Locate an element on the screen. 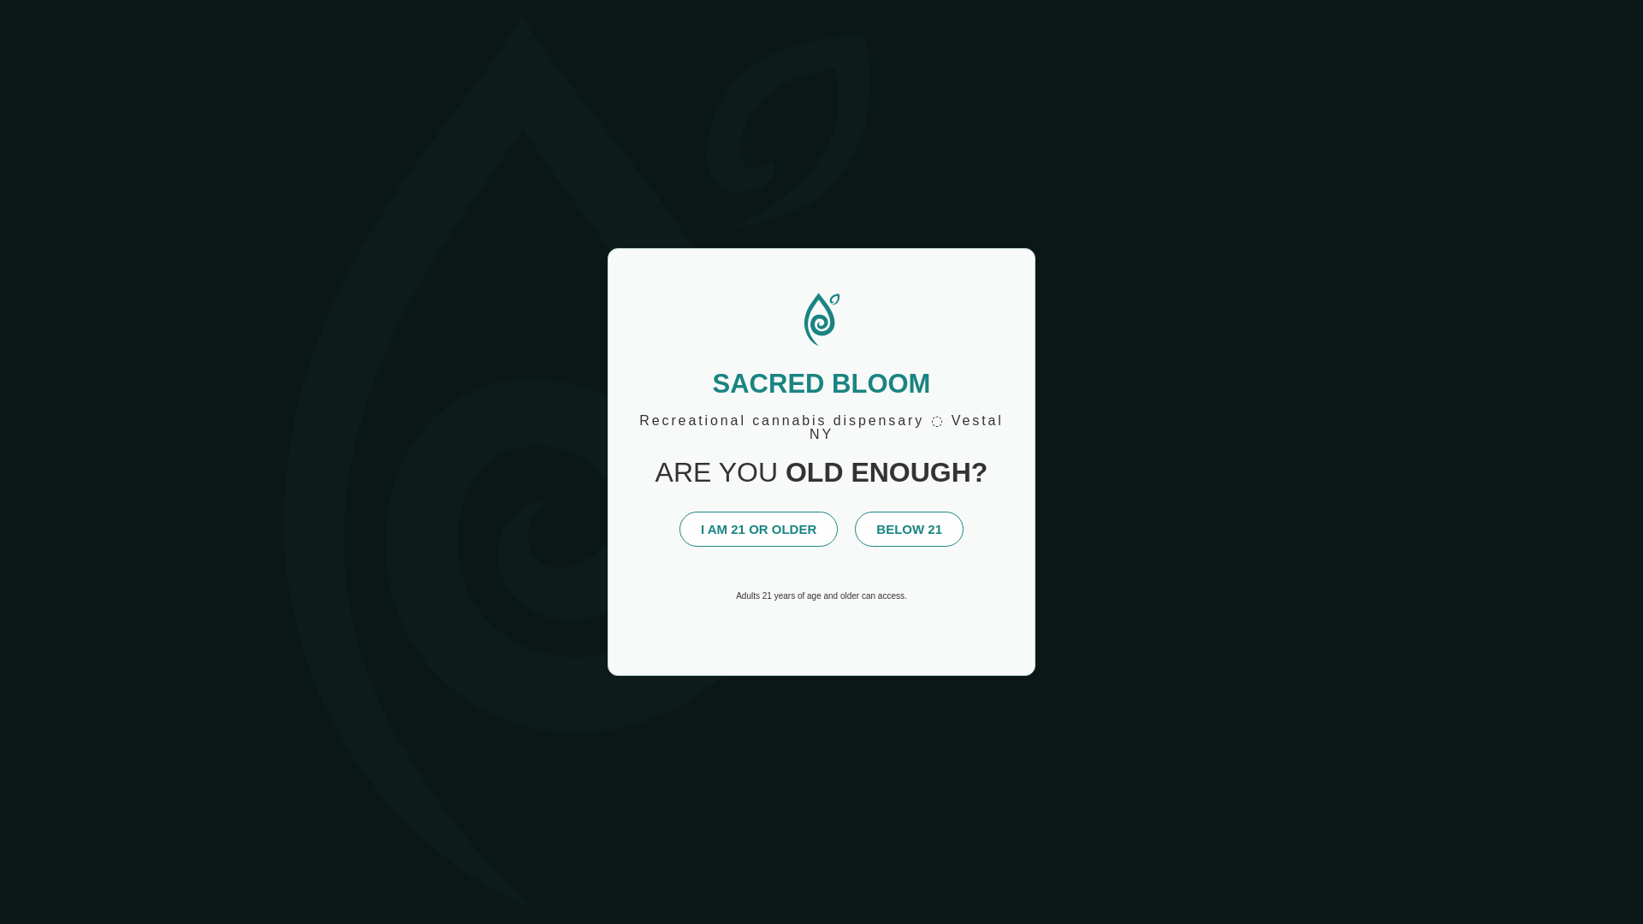 Image resolution: width=1643 pixels, height=924 pixels. BLOG is located at coordinates (719, 38).